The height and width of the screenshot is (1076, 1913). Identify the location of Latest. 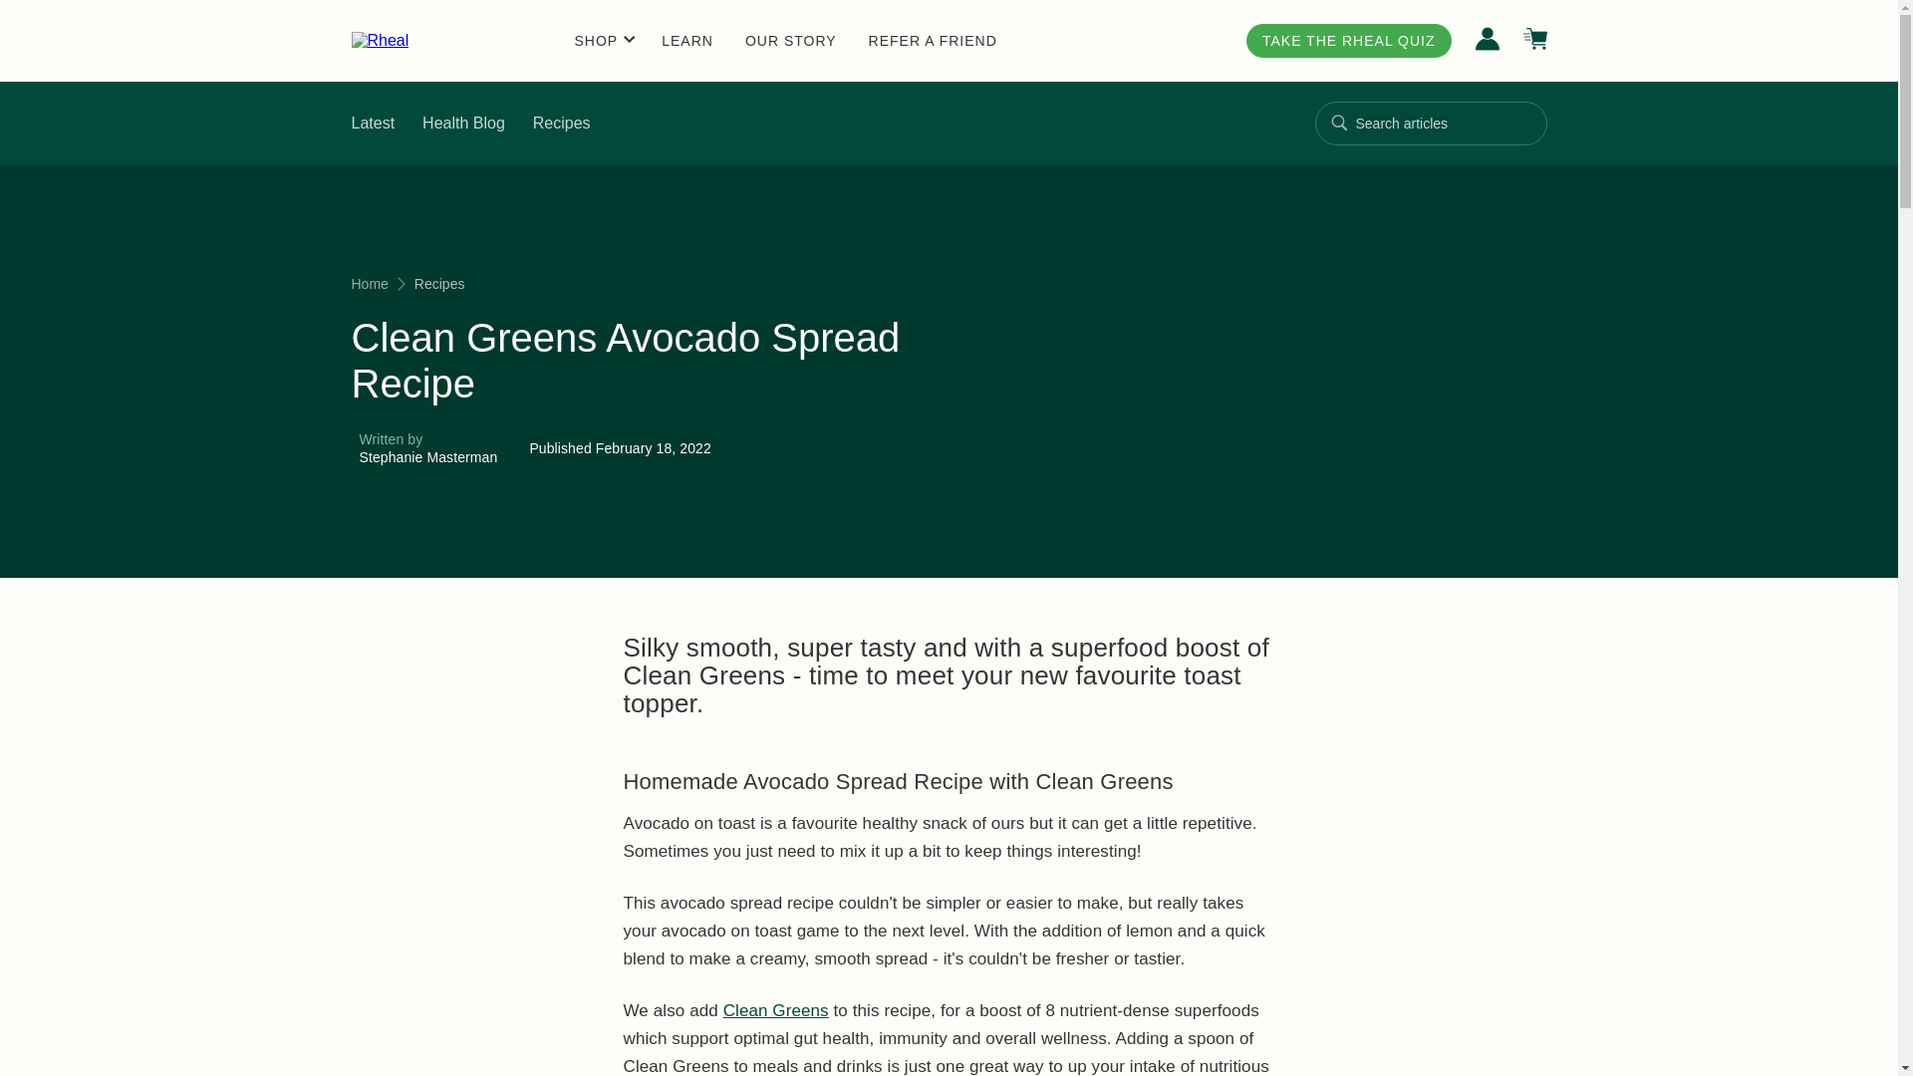
(933, 40).